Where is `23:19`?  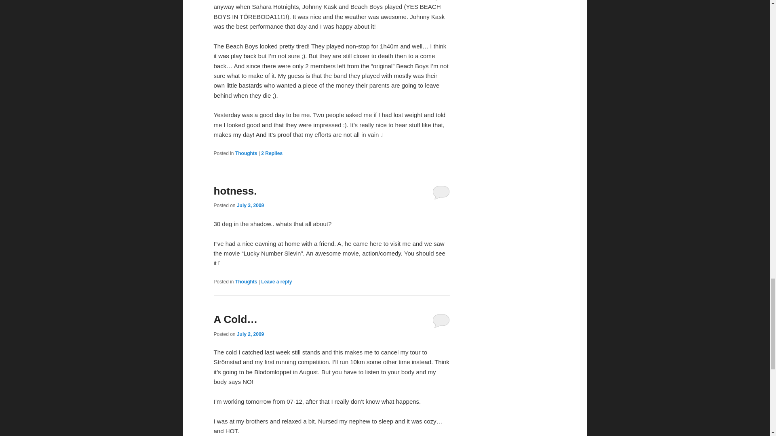
23:19 is located at coordinates (250, 334).